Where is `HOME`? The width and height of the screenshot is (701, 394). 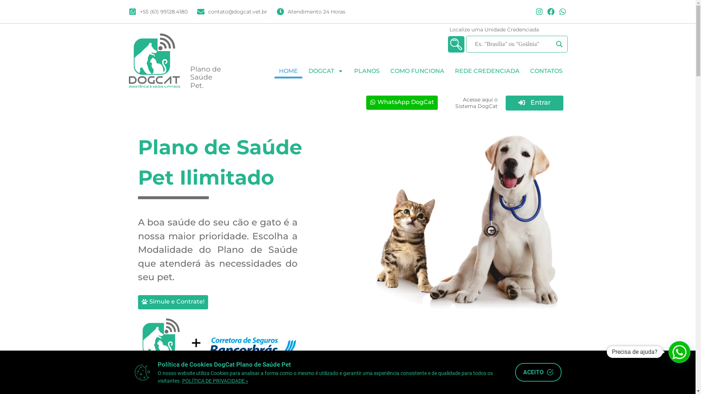
HOME is located at coordinates (288, 71).